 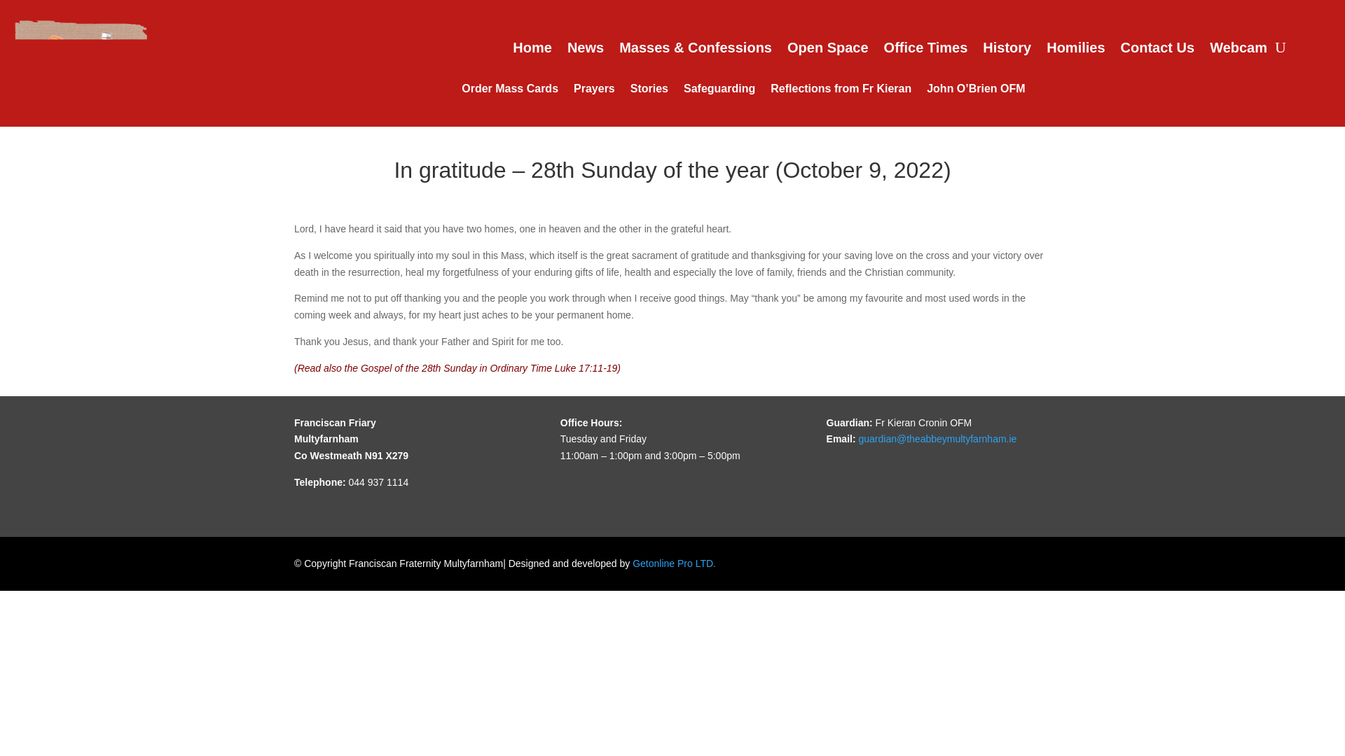 What do you see at coordinates (1075, 50) in the screenshot?
I see `Homilies` at bounding box center [1075, 50].